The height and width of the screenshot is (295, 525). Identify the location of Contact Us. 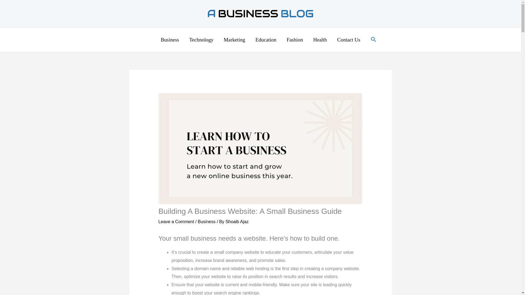
(348, 40).